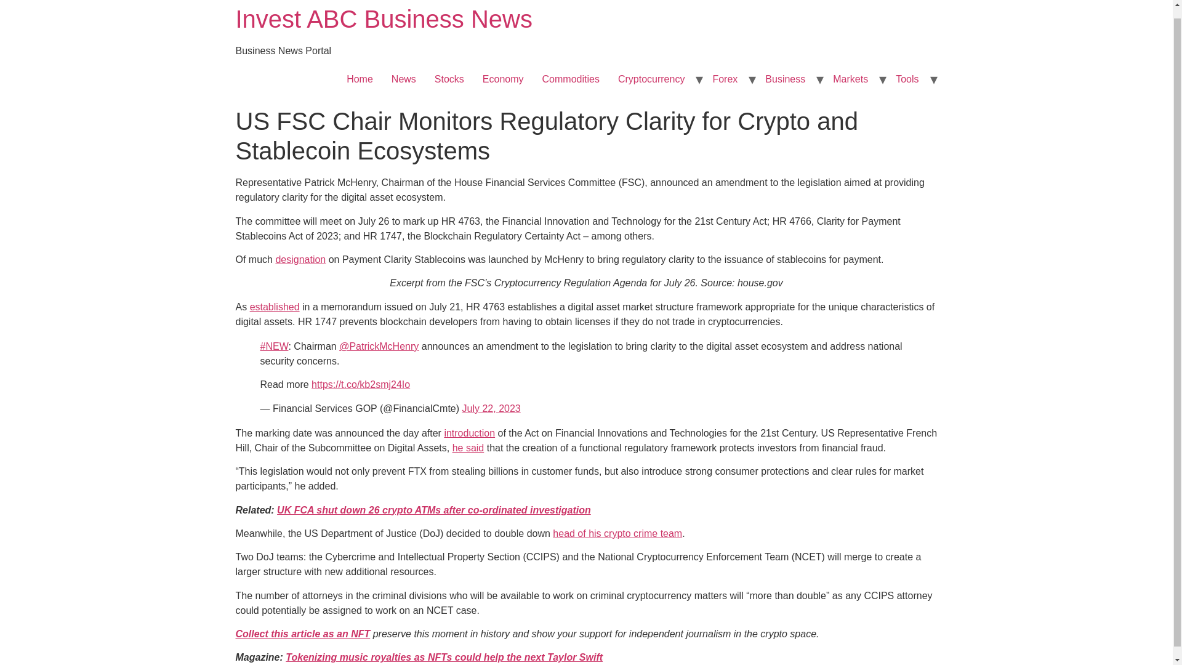 This screenshot has height=665, width=1182. What do you see at coordinates (725, 79) in the screenshot?
I see `Forex` at bounding box center [725, 79].